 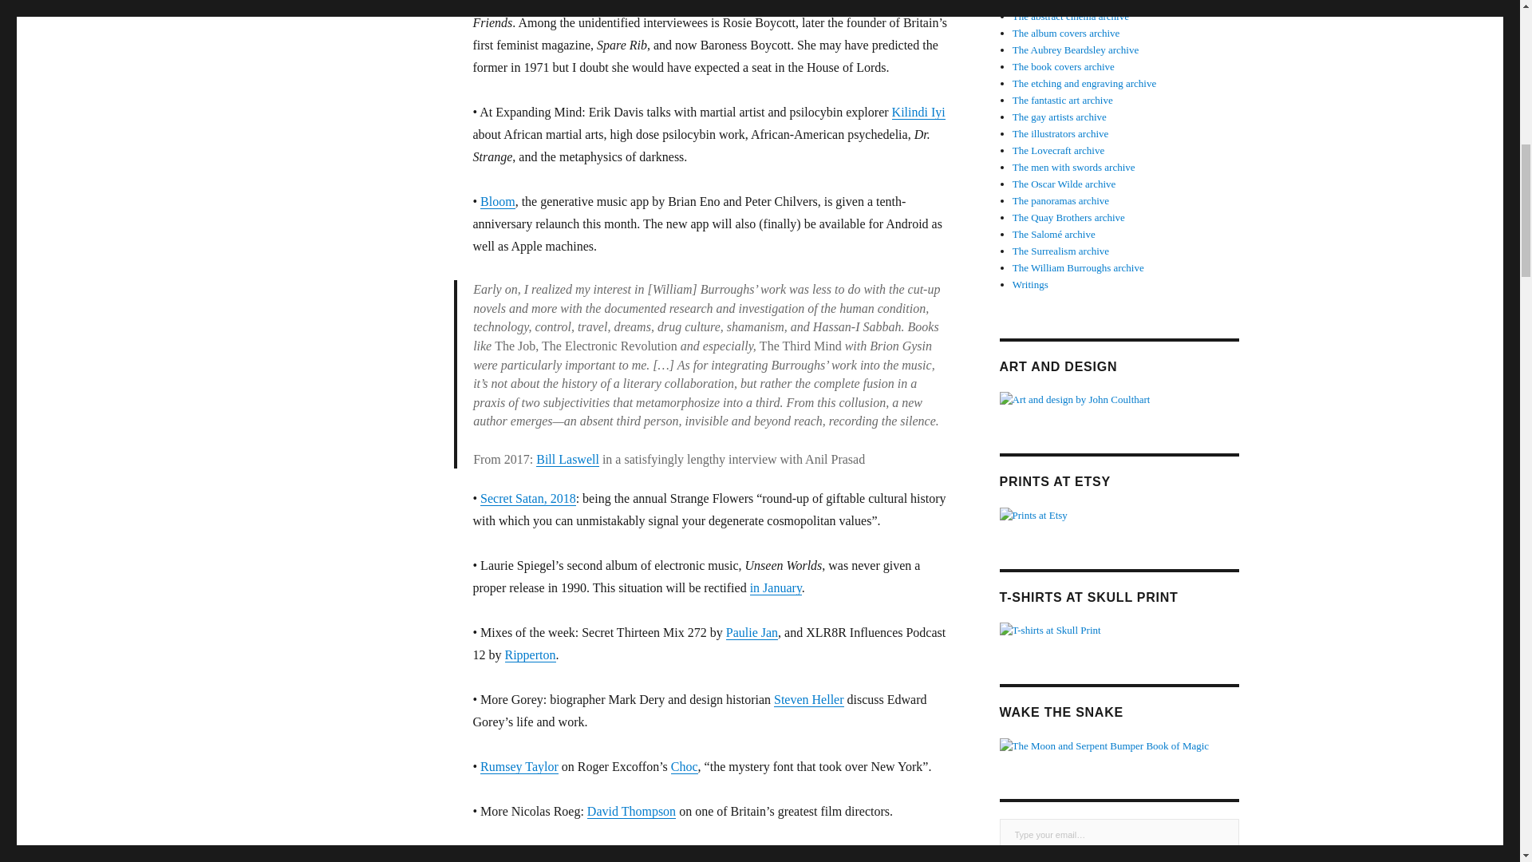 What do you see at coordinates (519, 766) in the screenshot?
I see `Rumsey Taylor` at bounding box center [519, 766].